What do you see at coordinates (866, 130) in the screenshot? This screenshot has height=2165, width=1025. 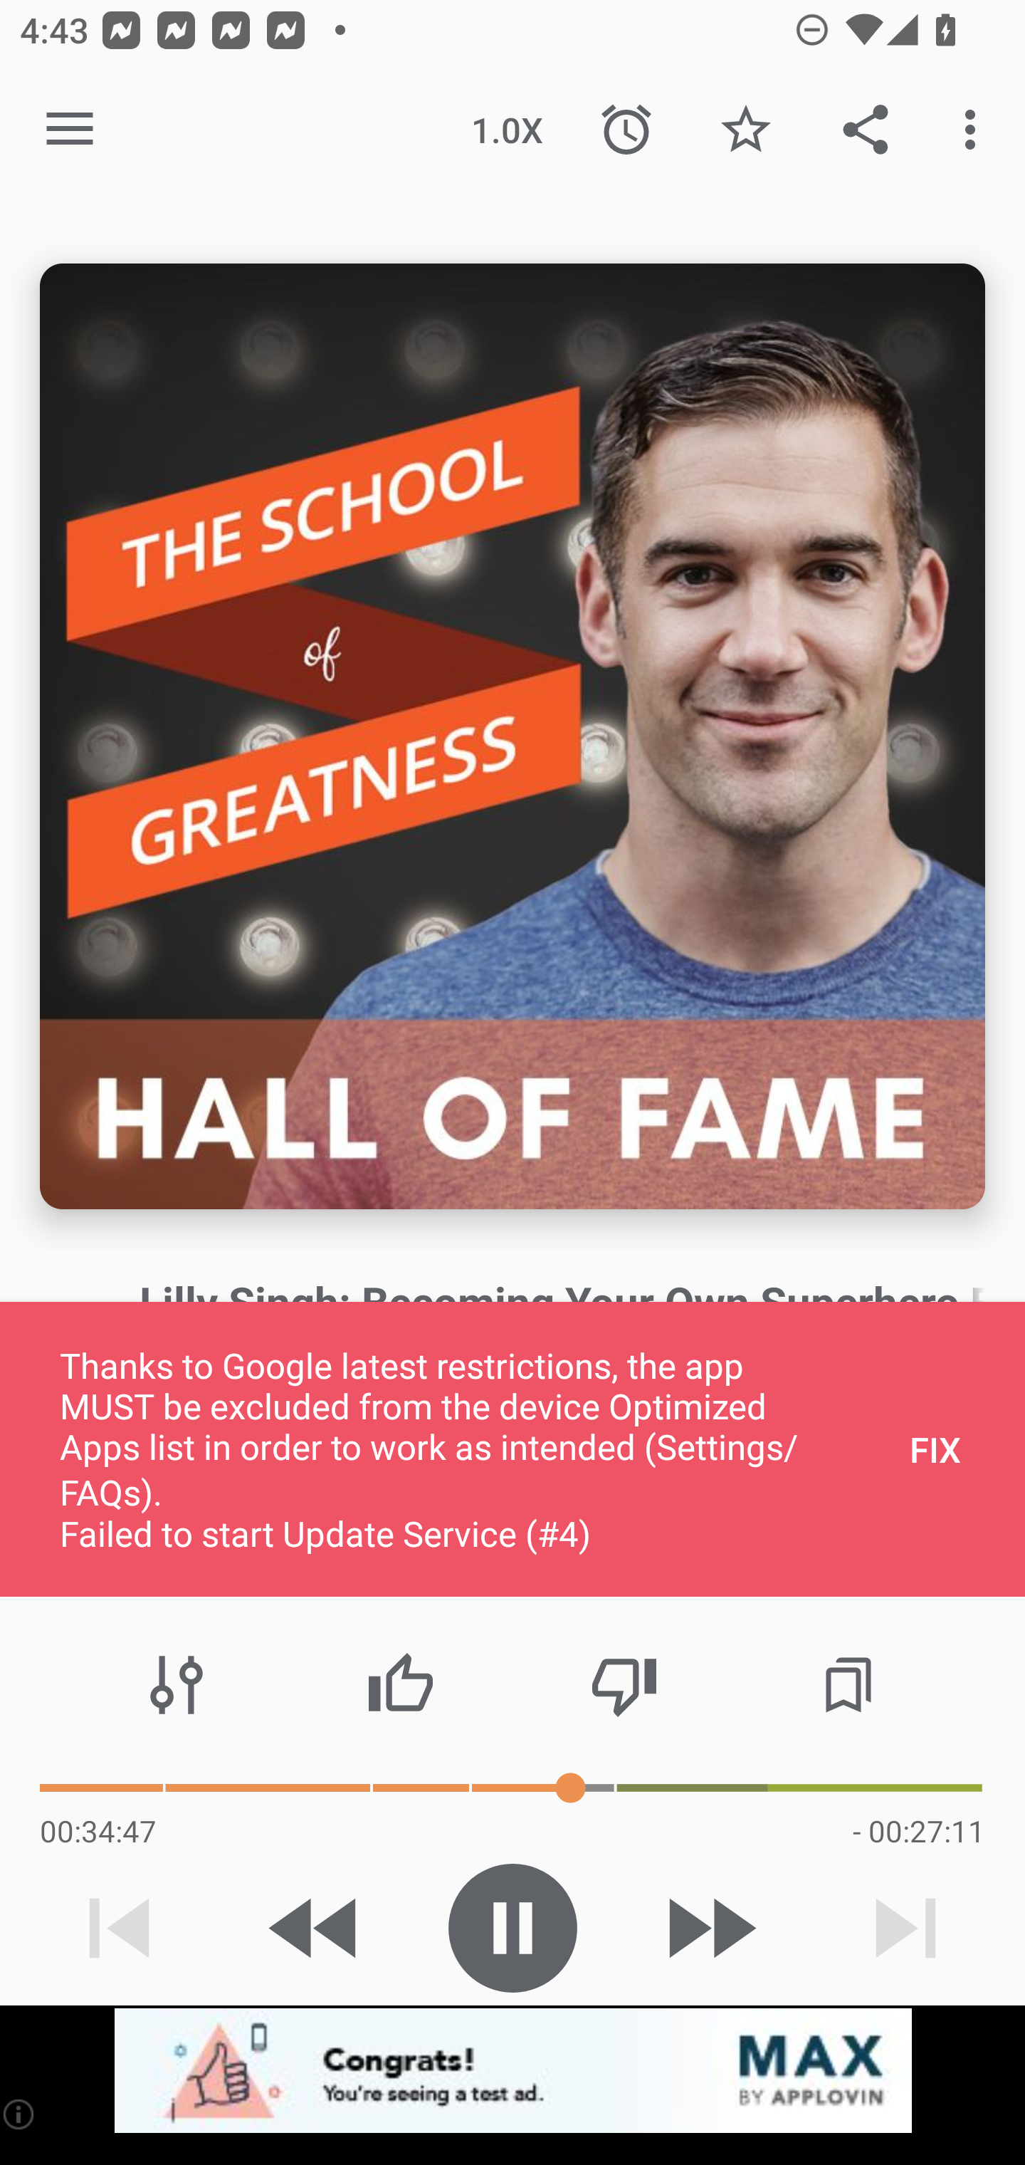 I see `Share` at bounding box center [866, 130].